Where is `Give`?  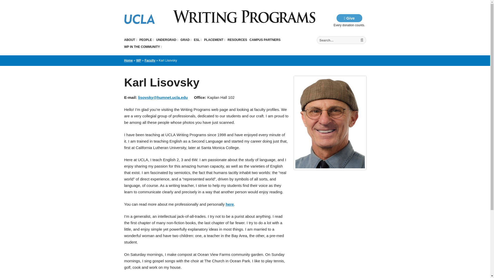 Give is located at coordinates (349, 18).